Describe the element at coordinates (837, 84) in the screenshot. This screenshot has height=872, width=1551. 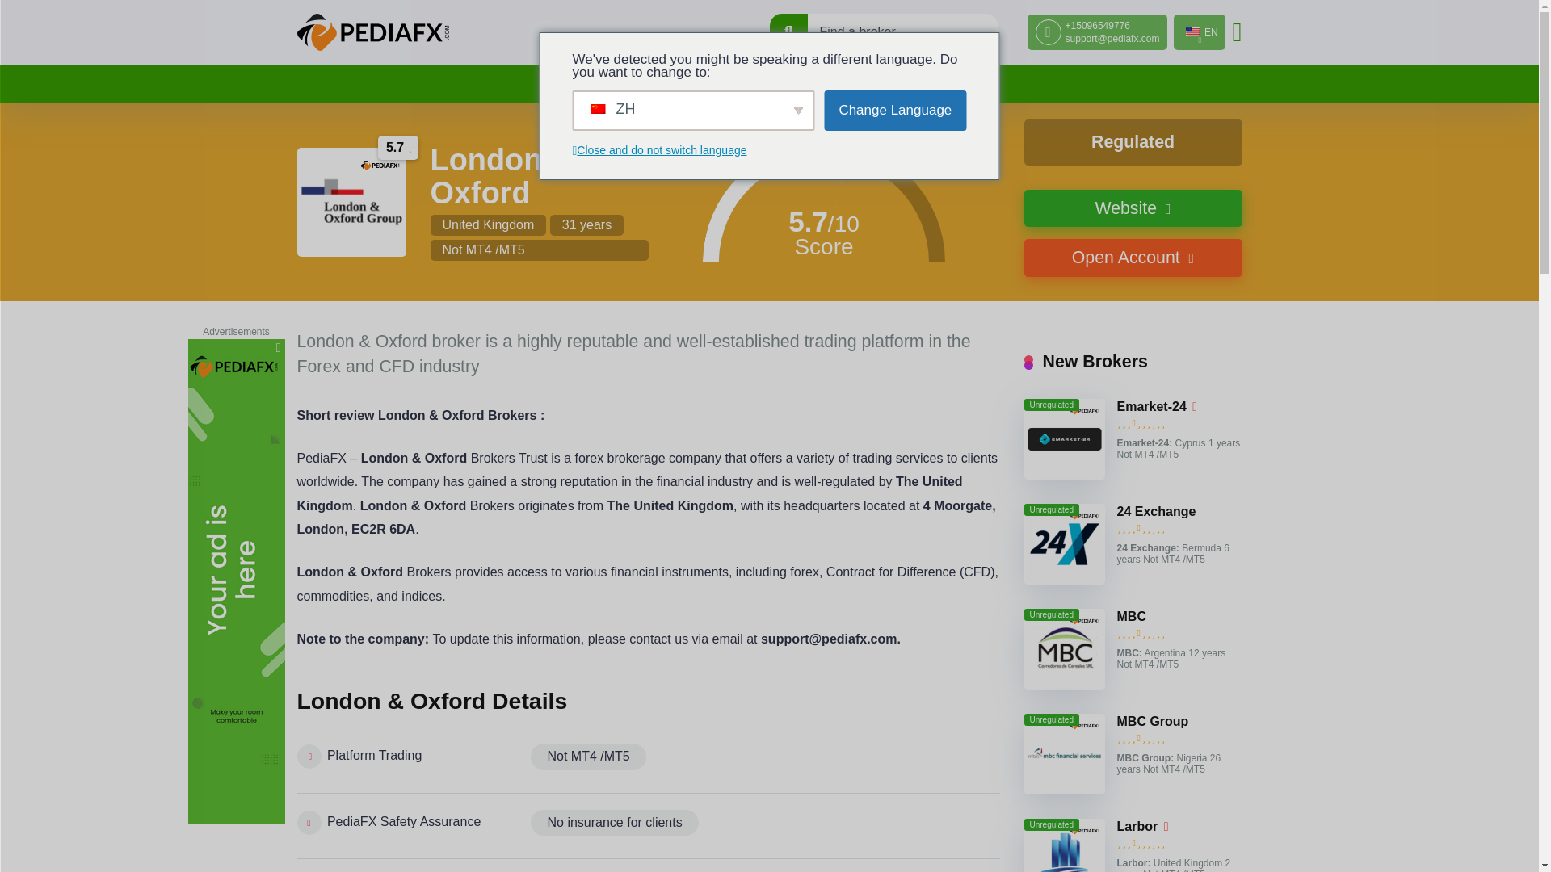
I see `Economic Calendar` at that location.